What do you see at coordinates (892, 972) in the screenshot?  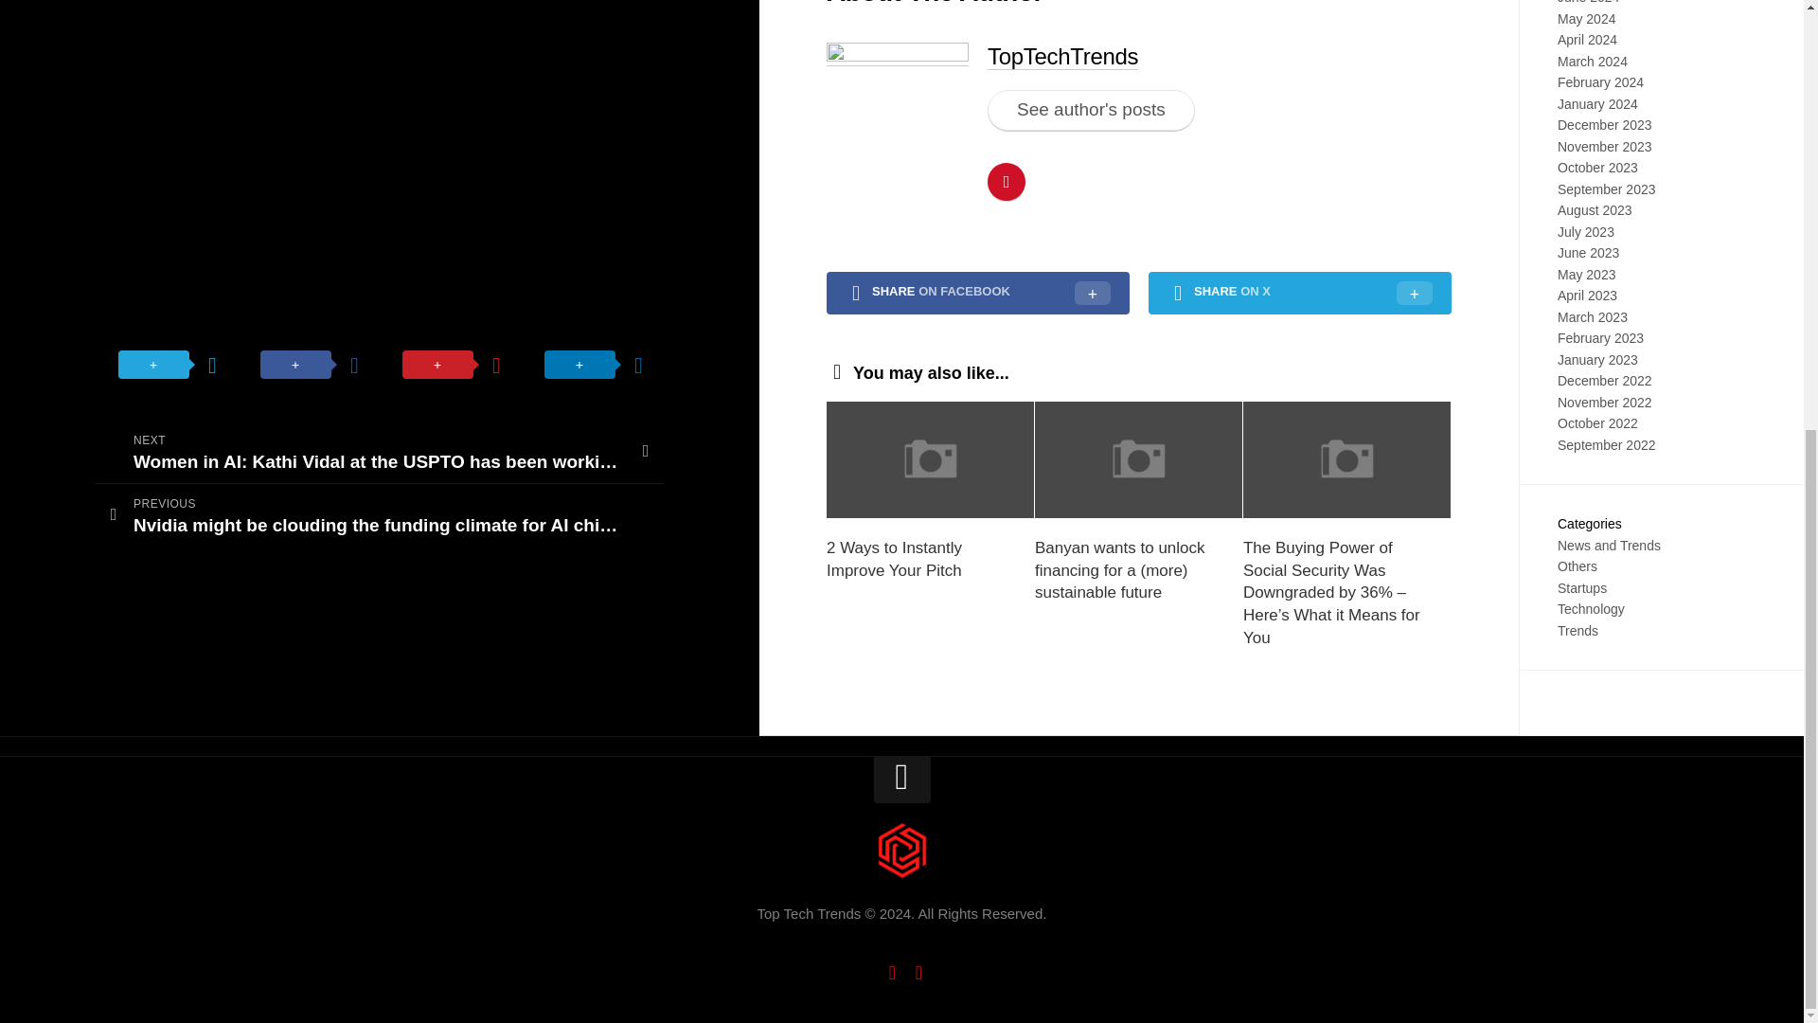 I see `Facebook` at bounding box center [892, 972].